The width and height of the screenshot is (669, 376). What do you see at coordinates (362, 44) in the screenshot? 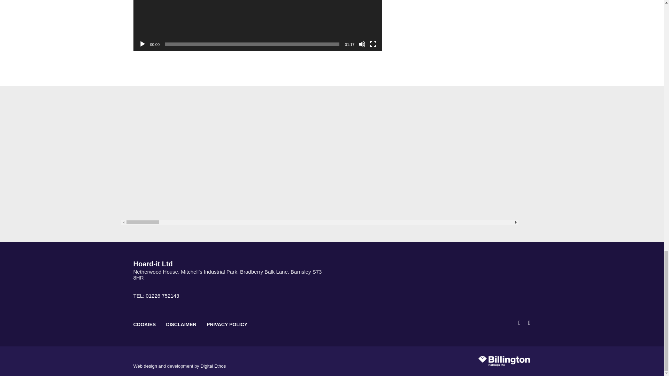
I see `Mute` at bounding box center [362, 44].